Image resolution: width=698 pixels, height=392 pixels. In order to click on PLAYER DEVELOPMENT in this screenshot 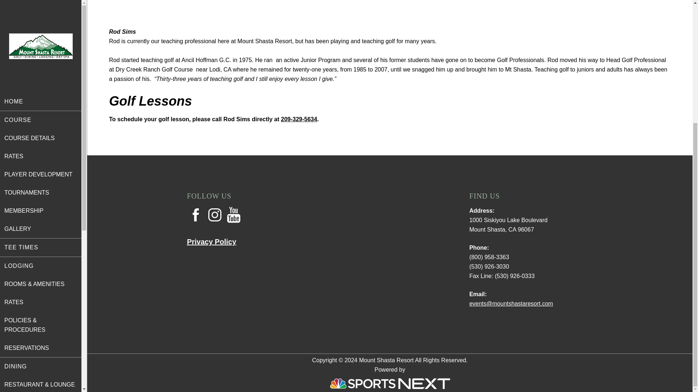, I will do `click(41, 4)`.